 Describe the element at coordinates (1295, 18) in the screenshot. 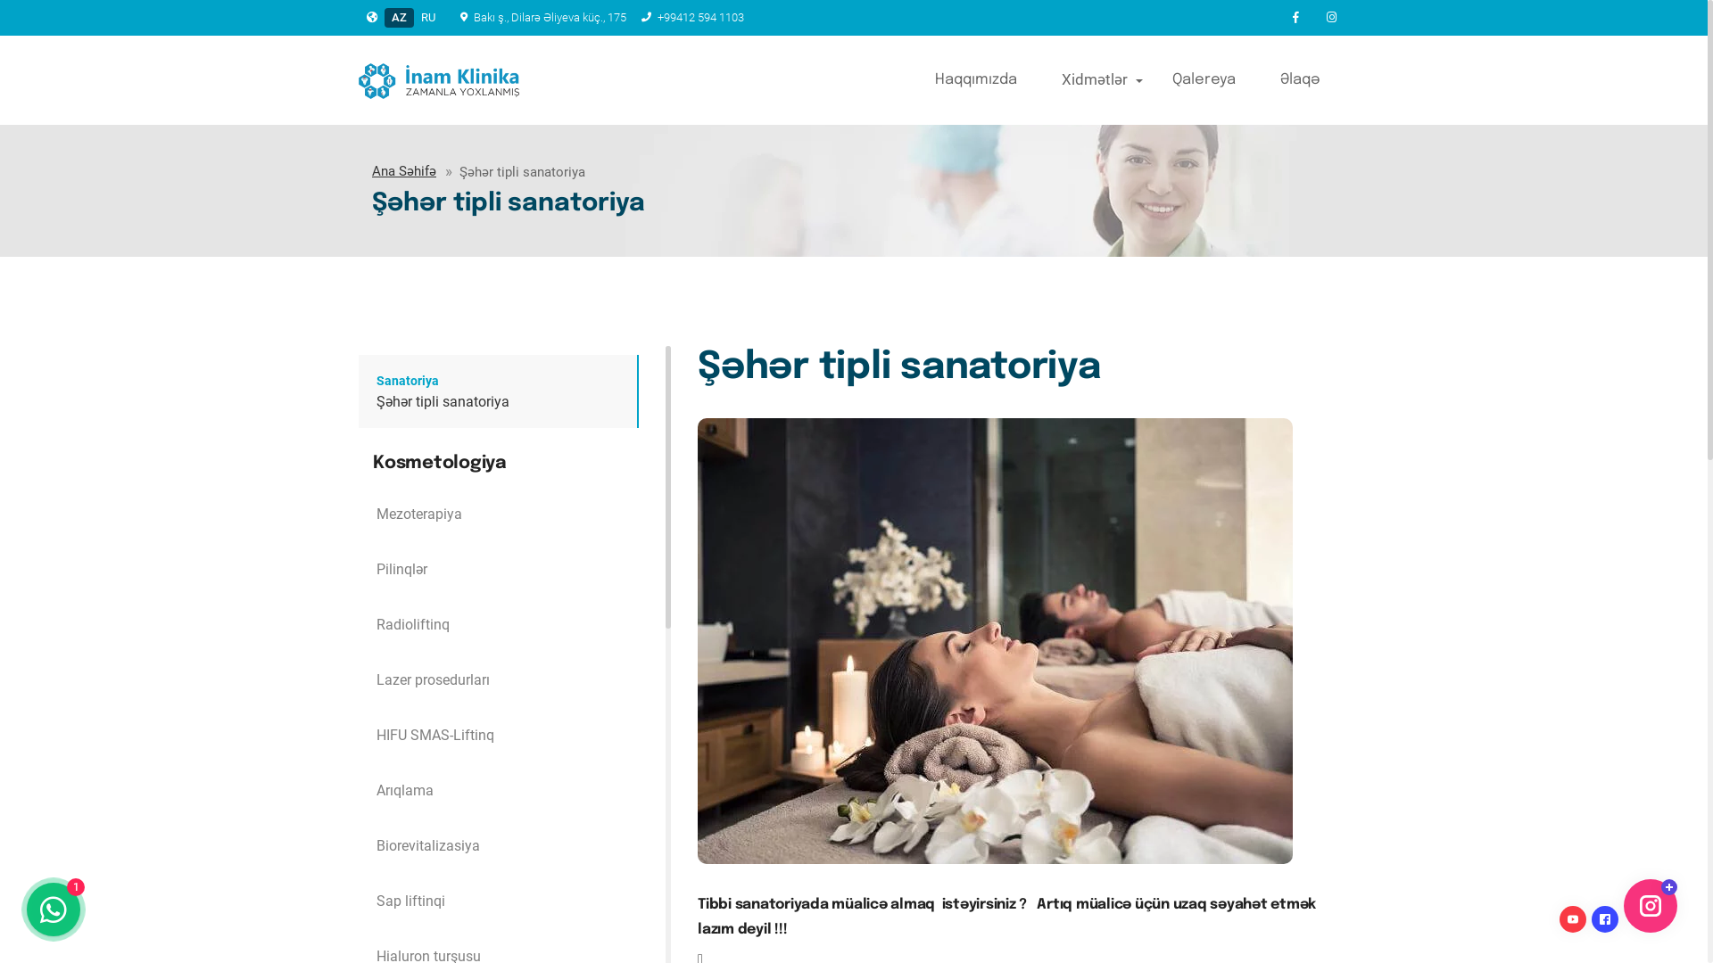

I see `facebook` at that location.